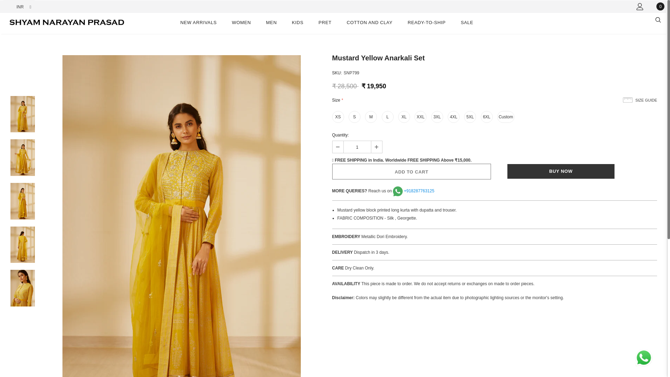  Describe the element at coordinates (298, 24) in the screenshot. I see `KIDS` at that location.